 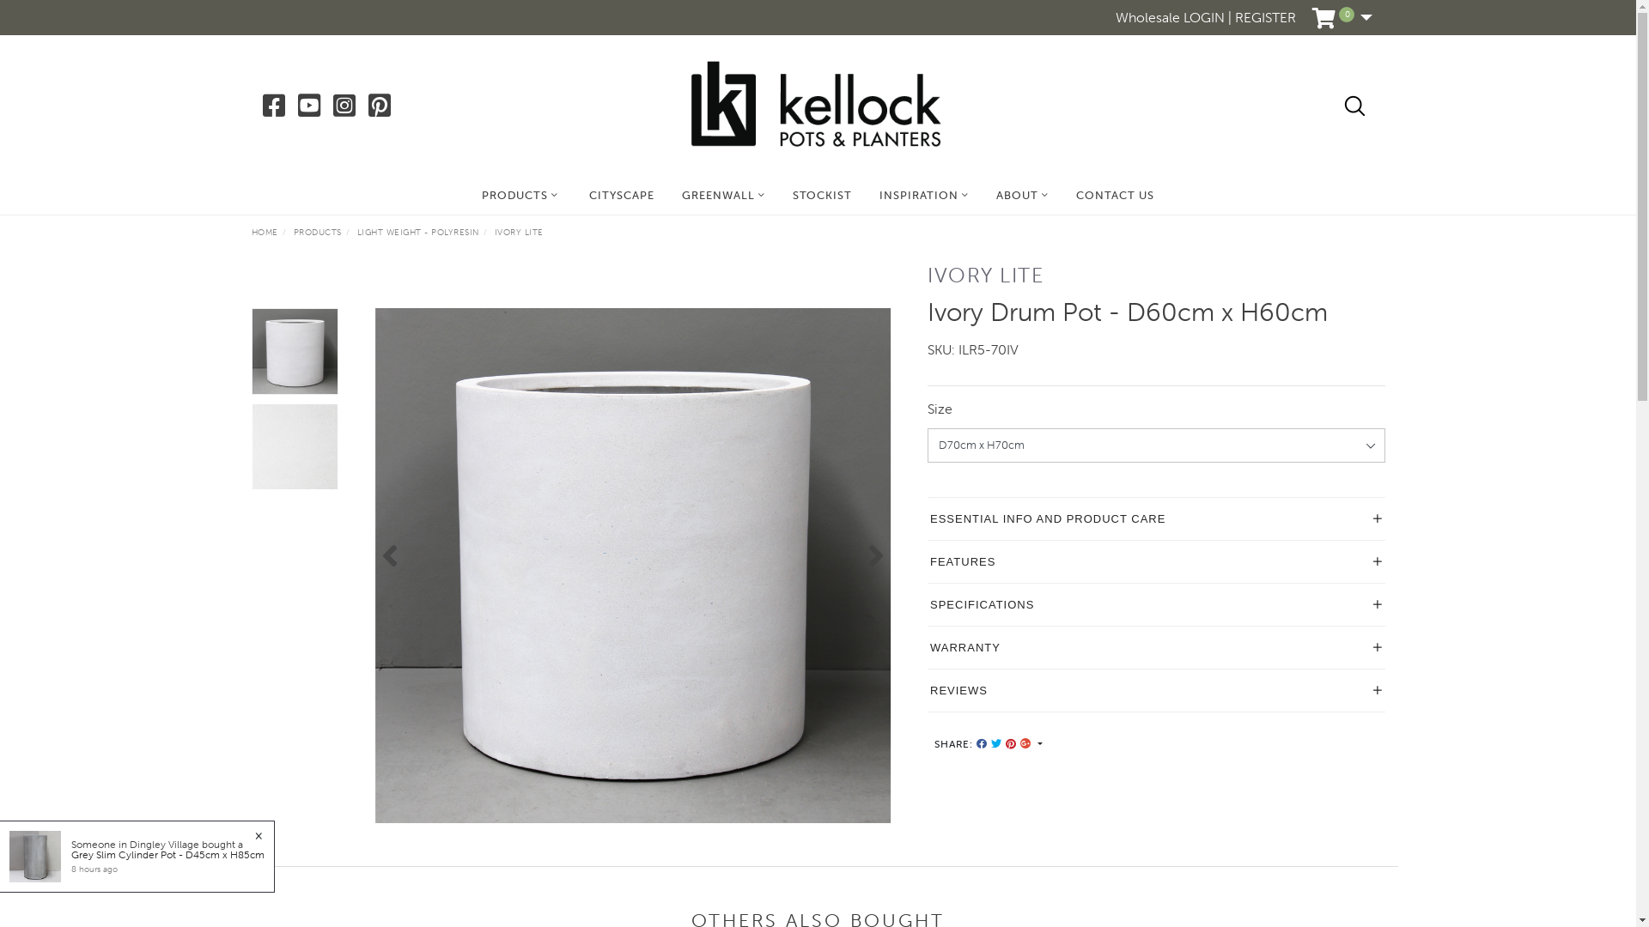 I want to click on HOME, so click(x=265, y=233).